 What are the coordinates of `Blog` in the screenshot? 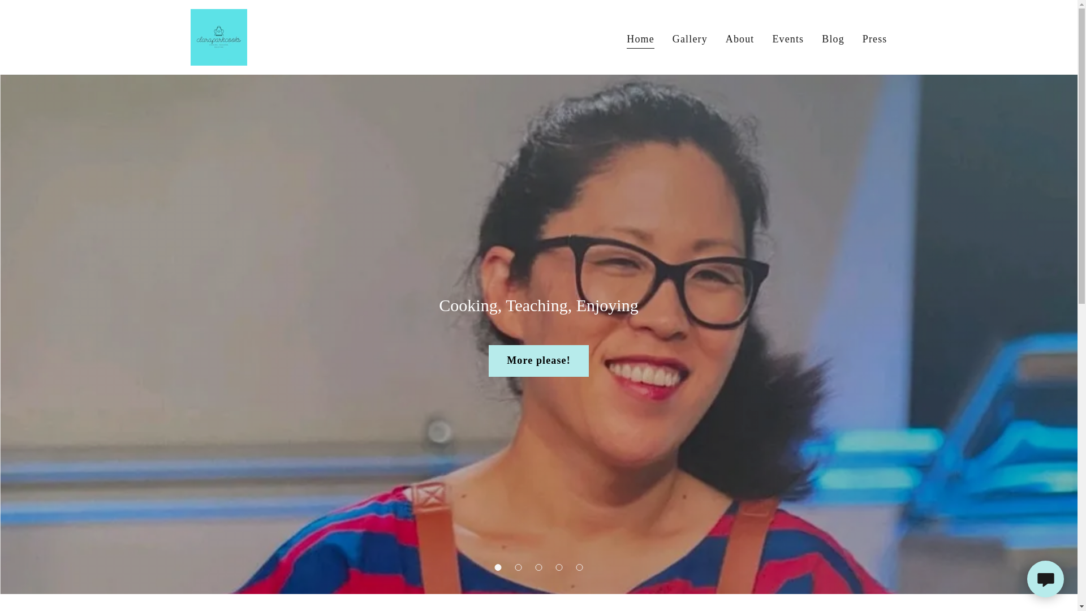 It's located at (833, 38).